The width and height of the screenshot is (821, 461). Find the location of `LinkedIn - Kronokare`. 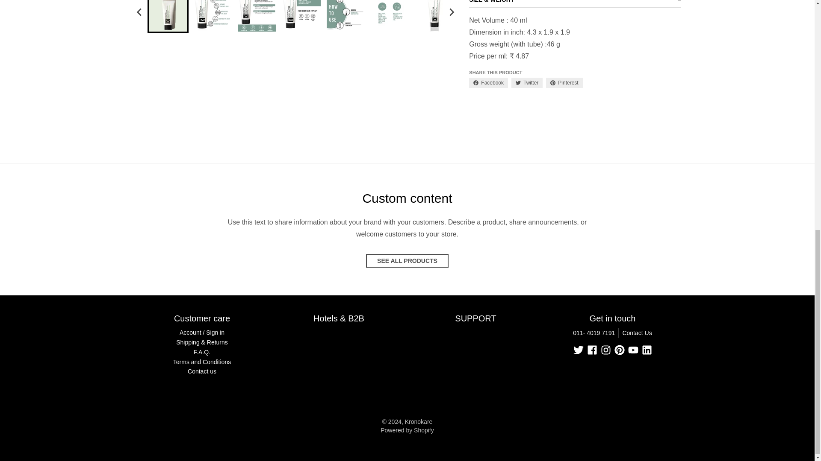

LinkedIn - Kronokare is located at coordinates (647, 350).